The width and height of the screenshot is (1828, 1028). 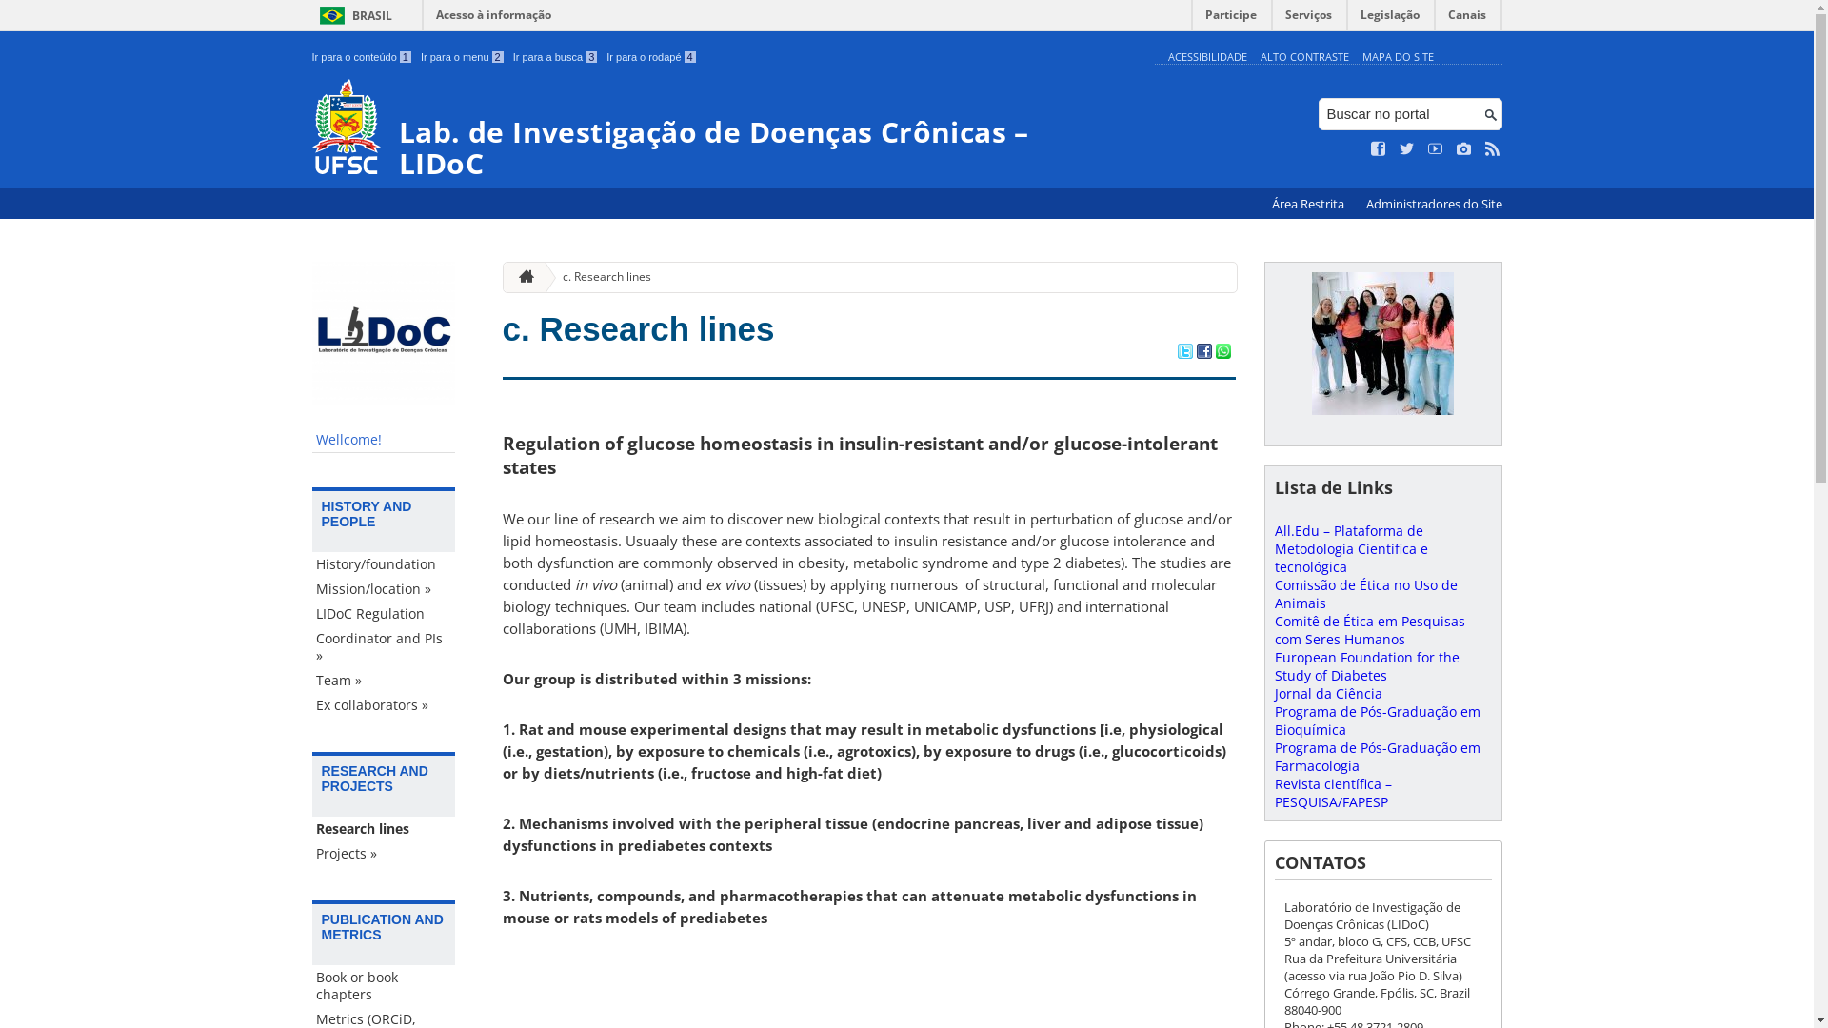 What do you see at coordinates (1464, 149) in the screenshot?
I see `Veja no Instagram` at bounding box center [1464, 149].